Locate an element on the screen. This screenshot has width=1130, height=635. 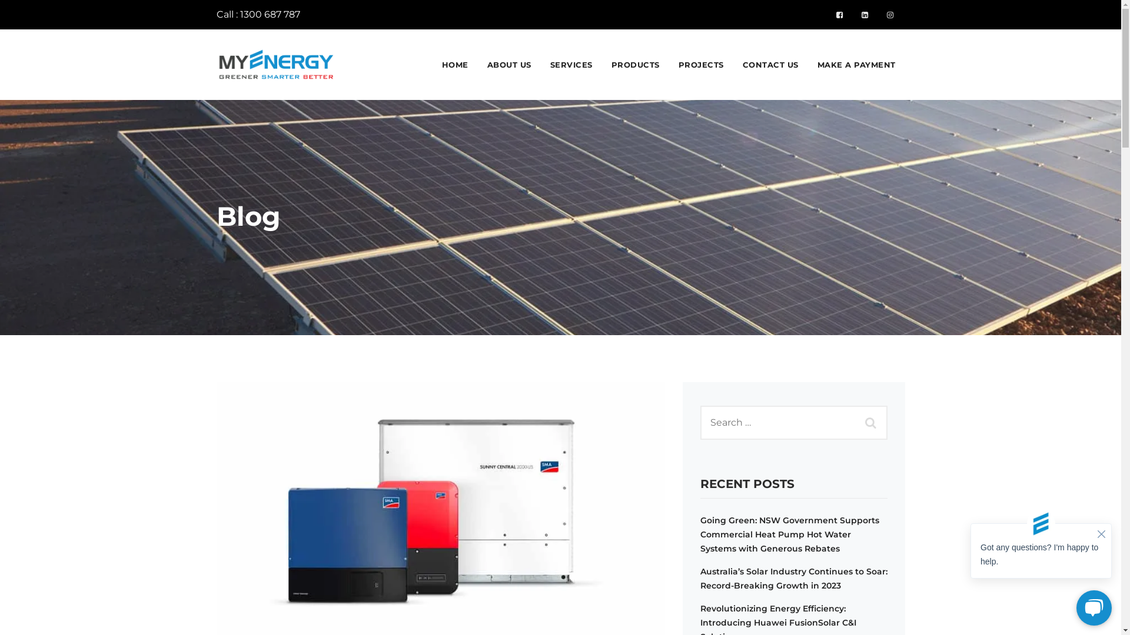
ABOUT US is located at coordinates (510, 65).